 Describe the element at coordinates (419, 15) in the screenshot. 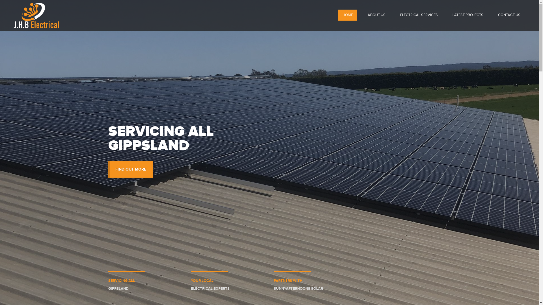

I see `ELECTRICAL SERVICES` at that location.